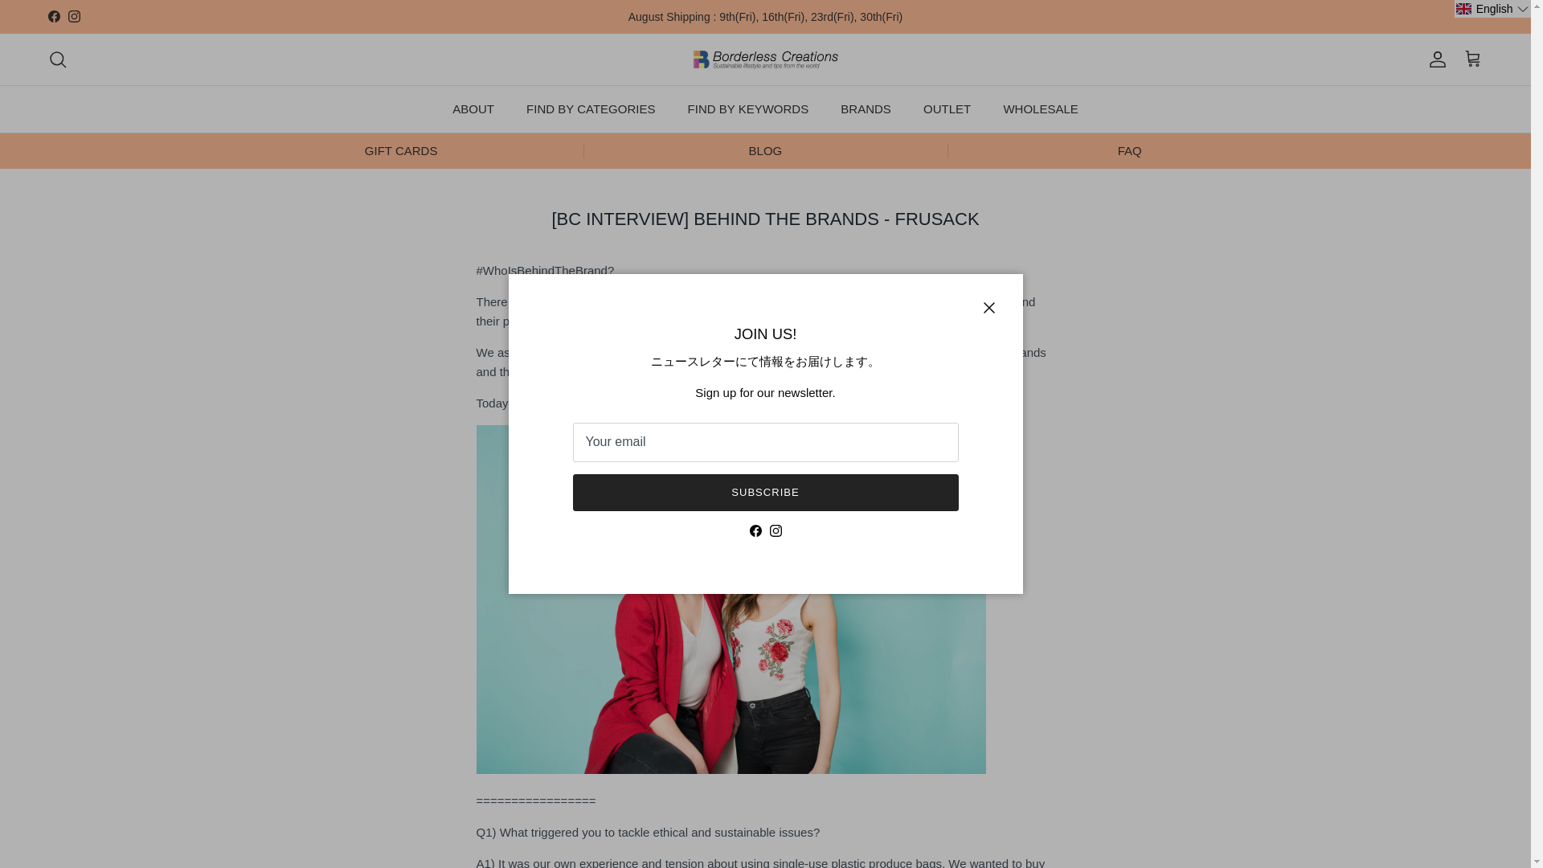 The image size is (1543, 868). Describe the element at coordinates (473, 109) in the screenshot. I see `ABOUT` at that location.